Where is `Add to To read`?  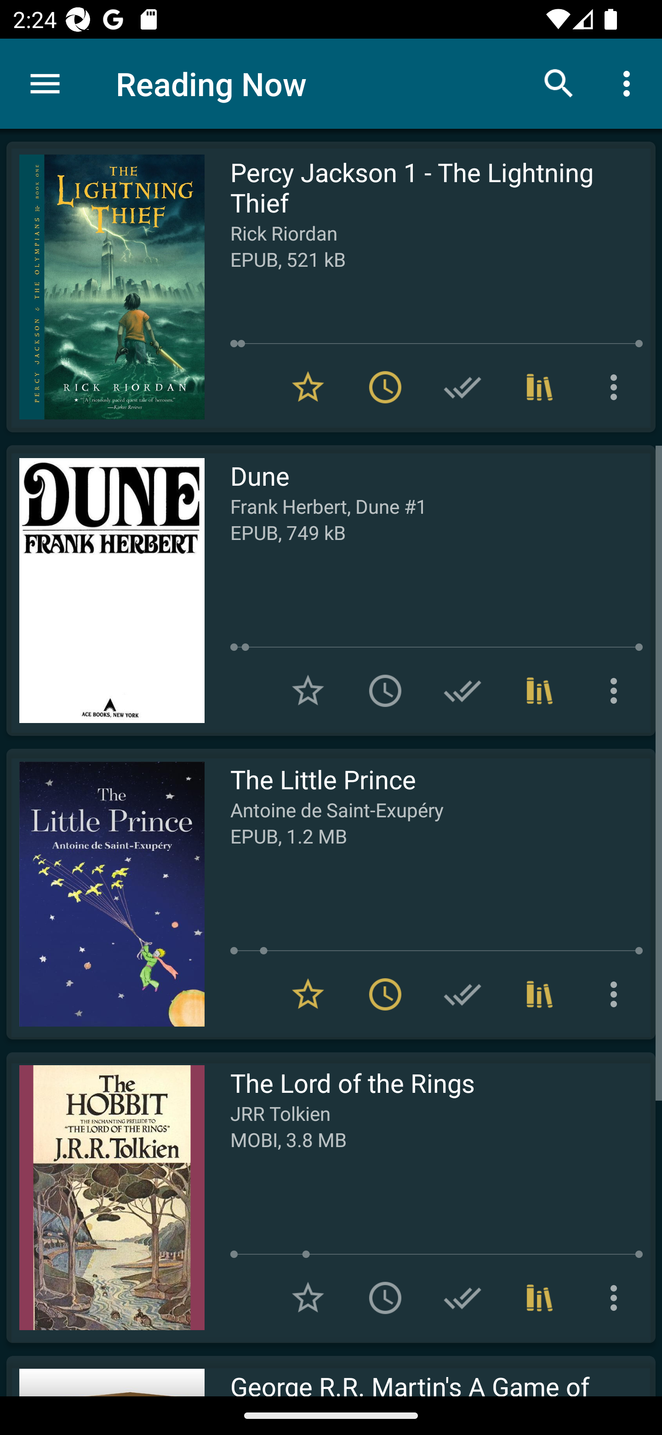 Add to To read is located at coordinates (385, 1298).